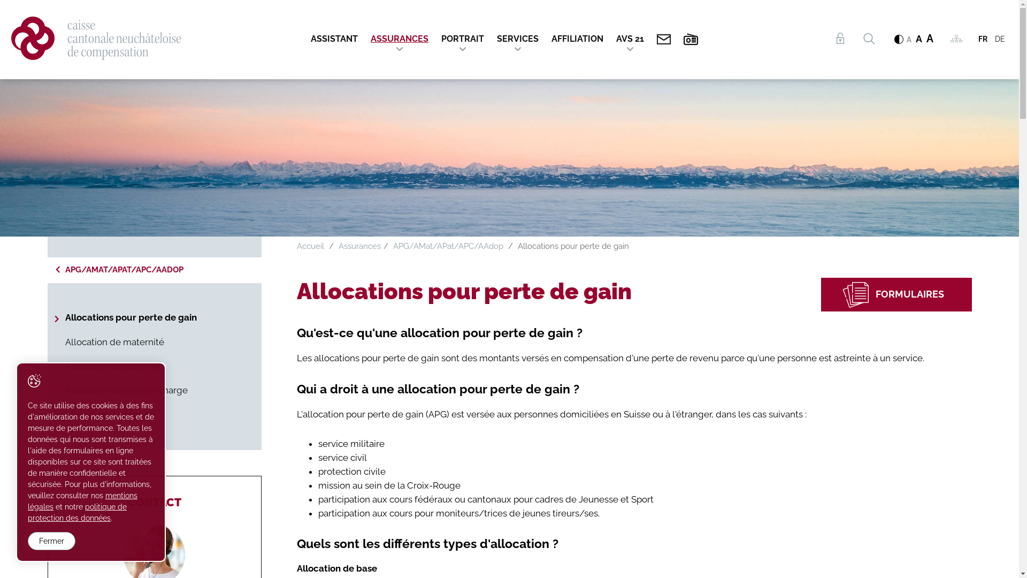 The image size is (1027, 578). Describe the element at coordinates (630, 35) in the screenshot. I see `AVS 21` at that location.